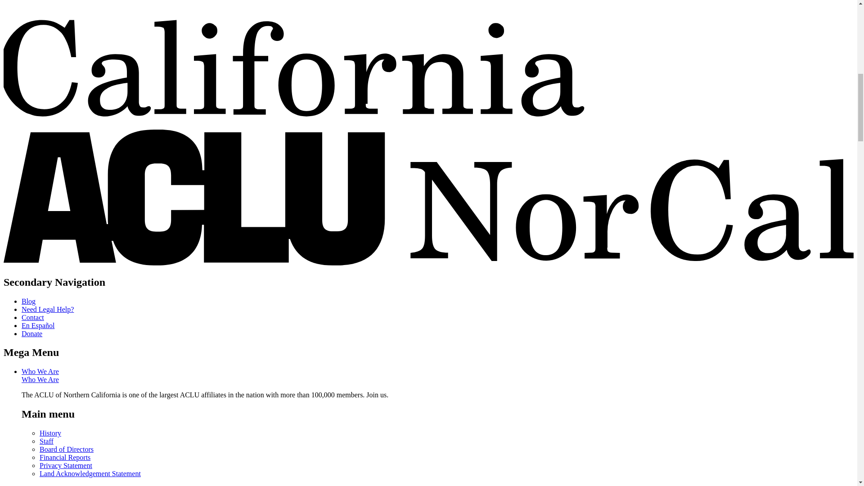  Describe the element at coordinates (66, 465) in the screenshot. I see `Privacy Statement` at that location.